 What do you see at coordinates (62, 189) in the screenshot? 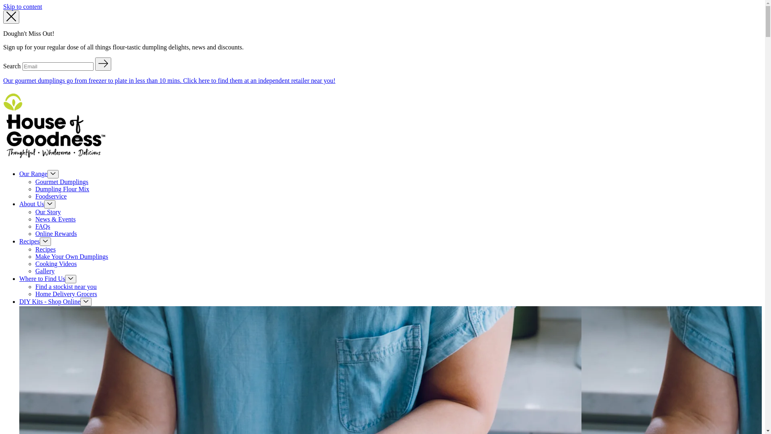
I see `Dumpling Flour Mix` at bounding box center [62, 189].